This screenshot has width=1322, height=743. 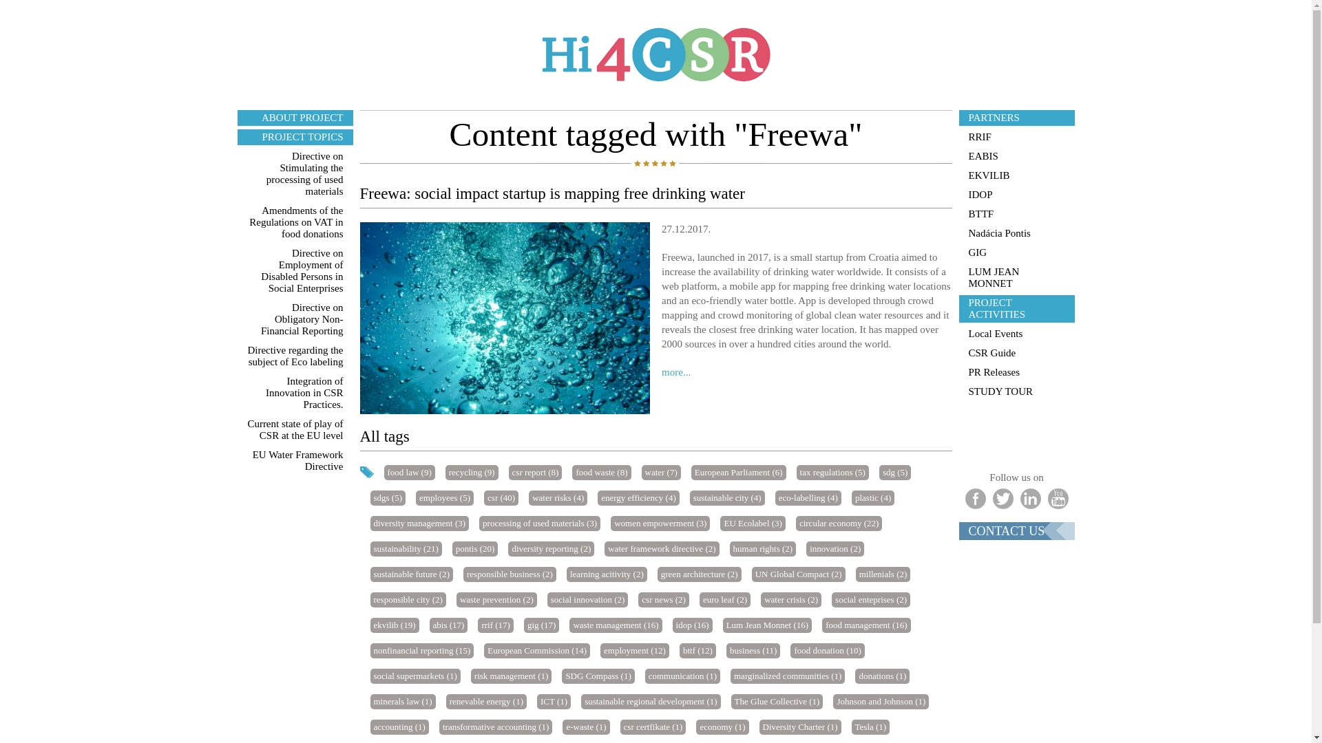 I want to click on Facebook, so click(x=975, y=498).